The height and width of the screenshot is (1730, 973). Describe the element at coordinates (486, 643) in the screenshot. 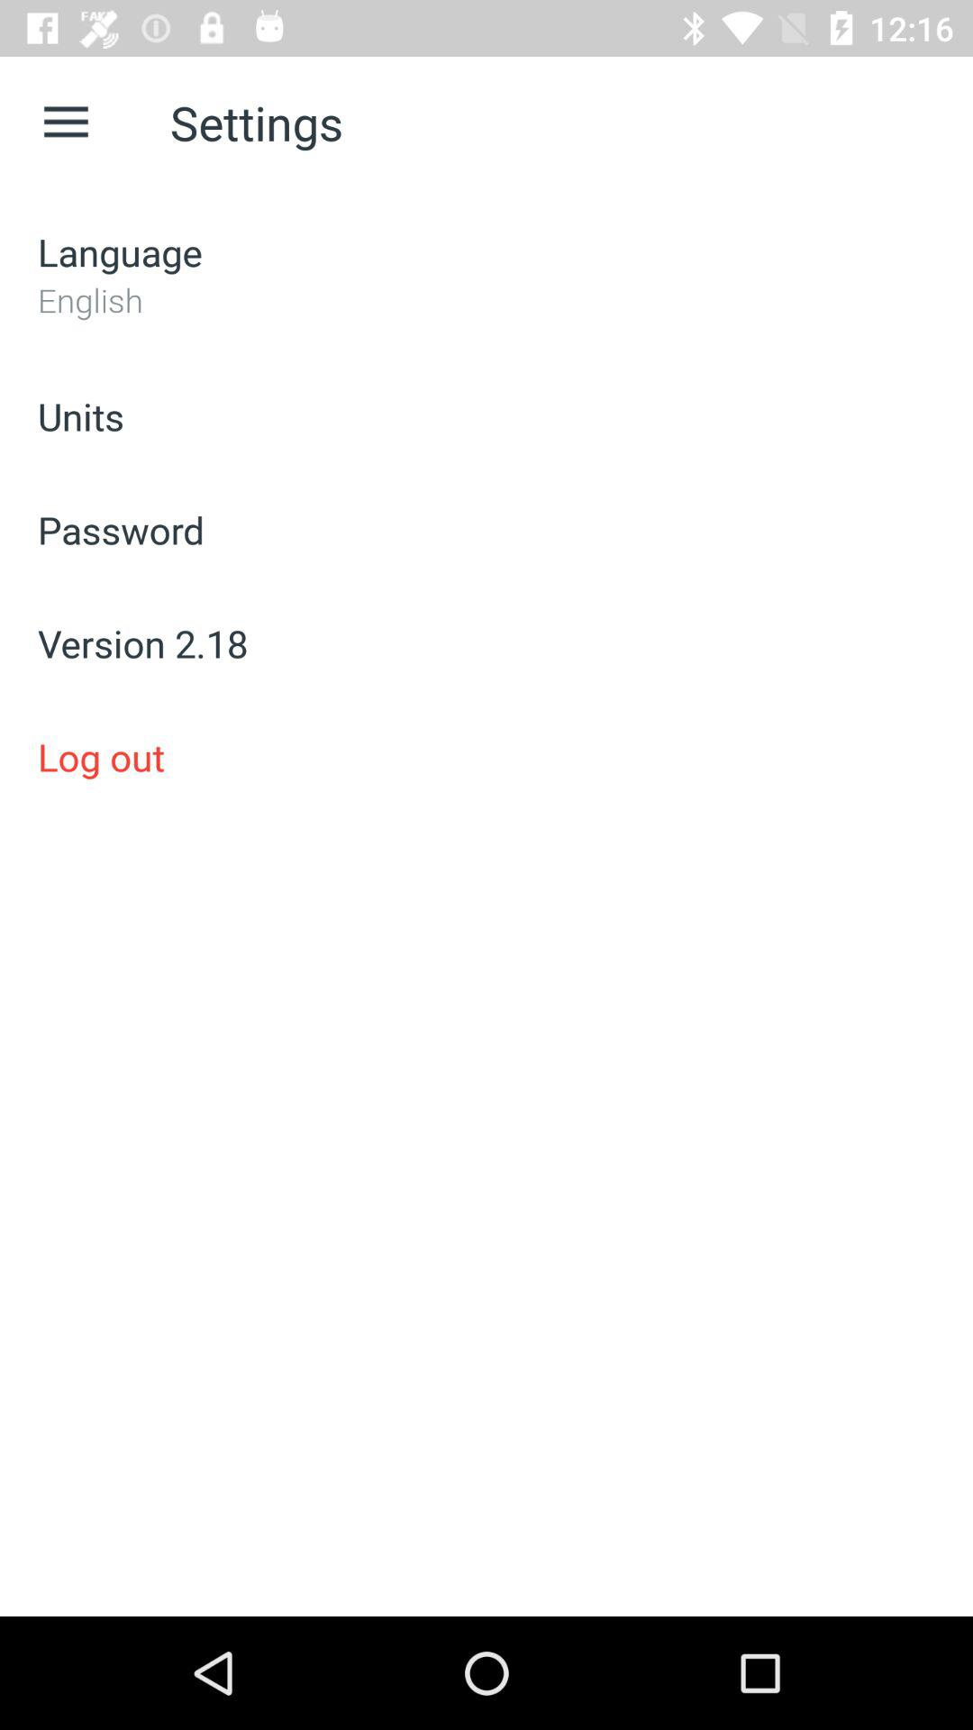

I see `scroll to the version 2.18 item` at that location.